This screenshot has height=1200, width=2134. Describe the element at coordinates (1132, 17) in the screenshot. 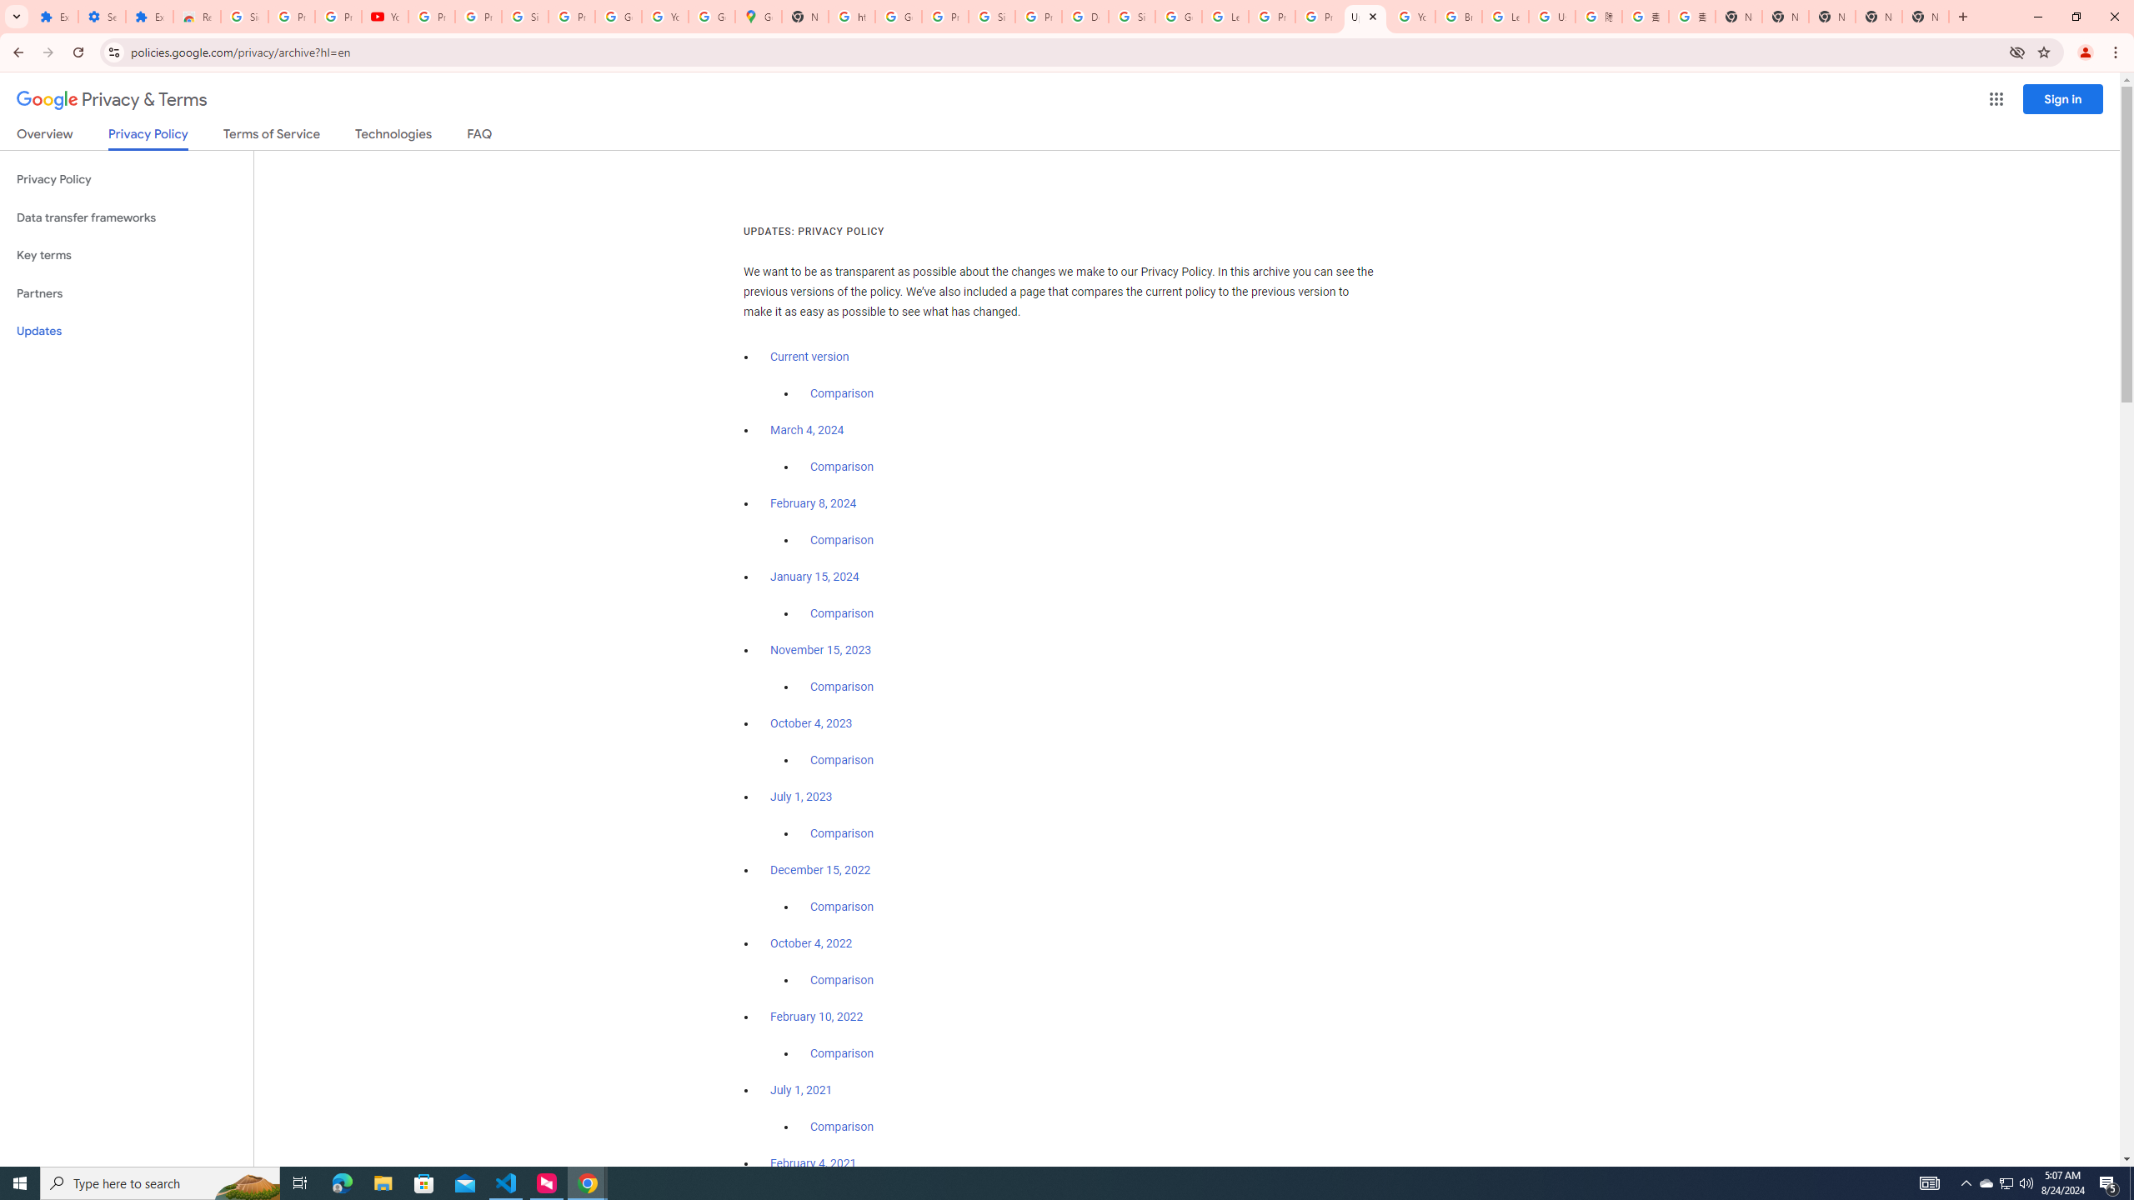

I see `Sign in - Google Accounts` at that location.